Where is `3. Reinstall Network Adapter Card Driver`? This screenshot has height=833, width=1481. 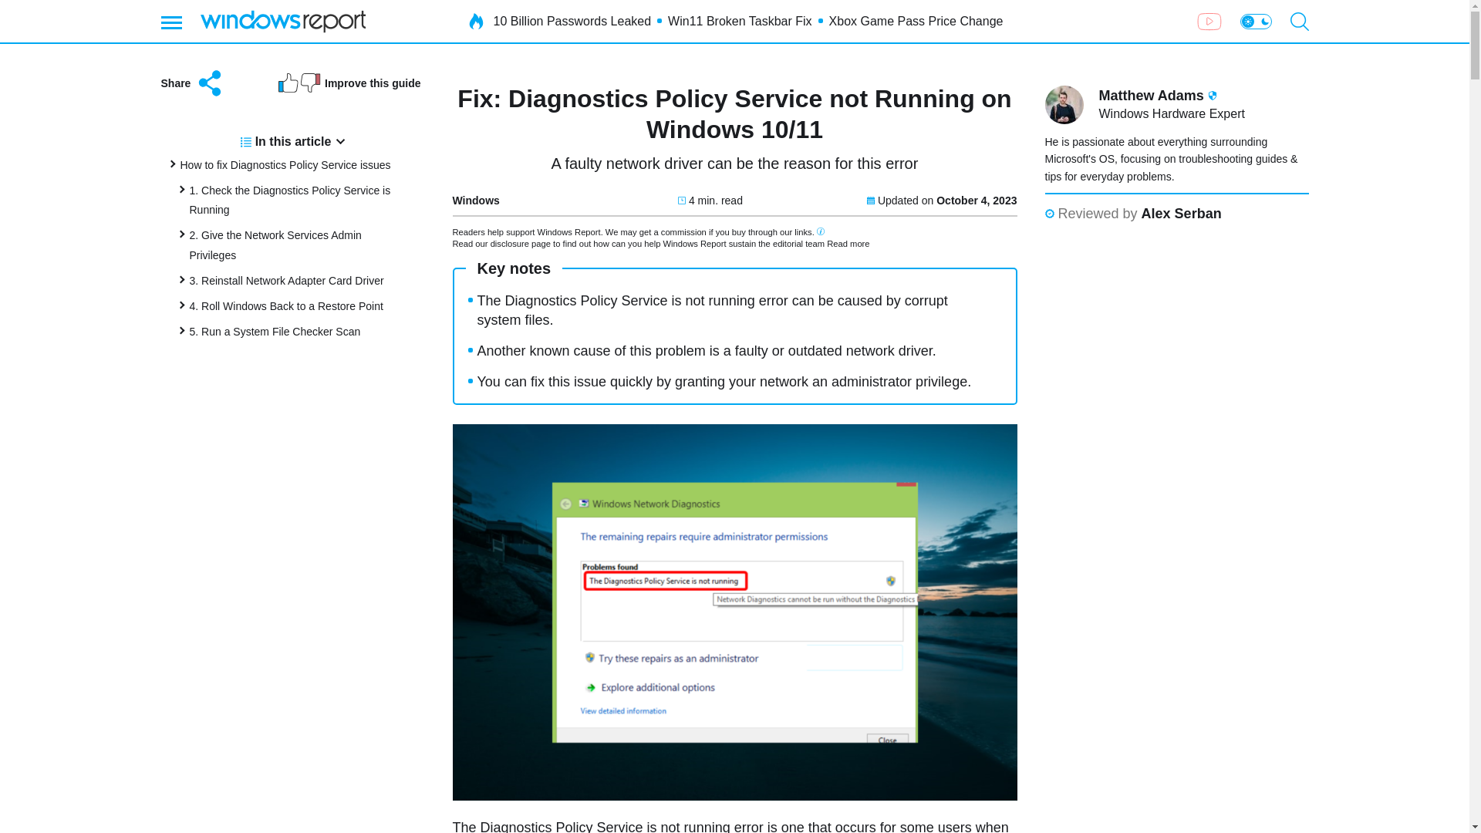
3. Reinstall Network Adapter Card Driver is located at coordinates (286, 281).